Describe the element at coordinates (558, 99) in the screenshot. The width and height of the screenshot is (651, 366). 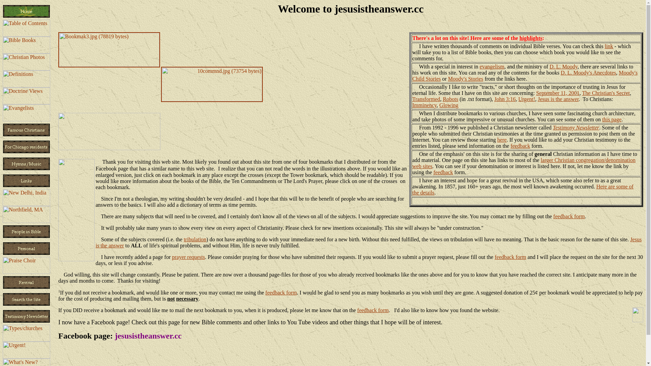
I see `Jesus is the answer` at that location.